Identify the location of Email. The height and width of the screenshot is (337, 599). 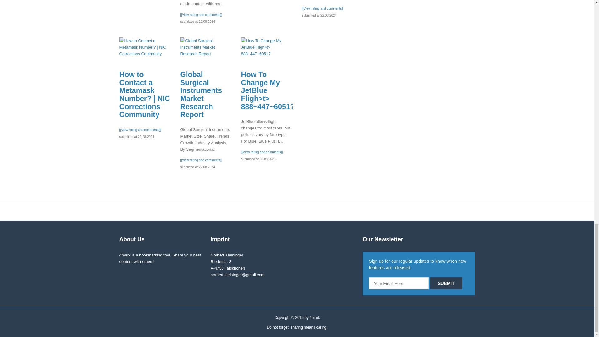
(399, 283).